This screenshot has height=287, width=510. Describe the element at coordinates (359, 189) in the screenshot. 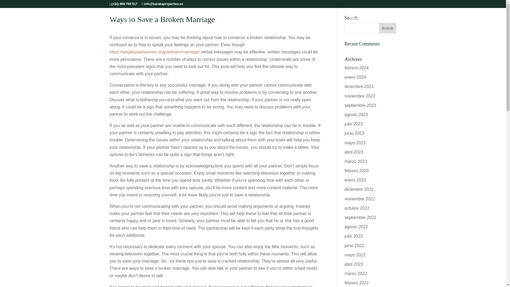

I see `diciembre 2022` at that location.